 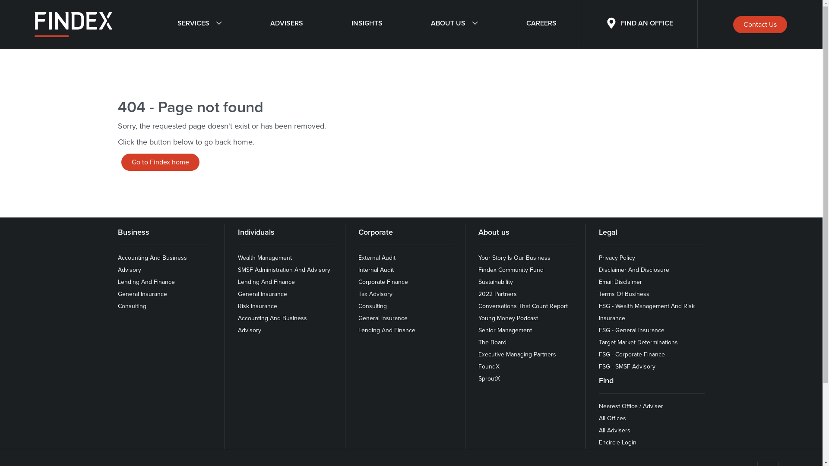 What do you see at coordinates (367, 25) in the screenshot?
I see `INSIGHTS` at bounding box center [367, 25].